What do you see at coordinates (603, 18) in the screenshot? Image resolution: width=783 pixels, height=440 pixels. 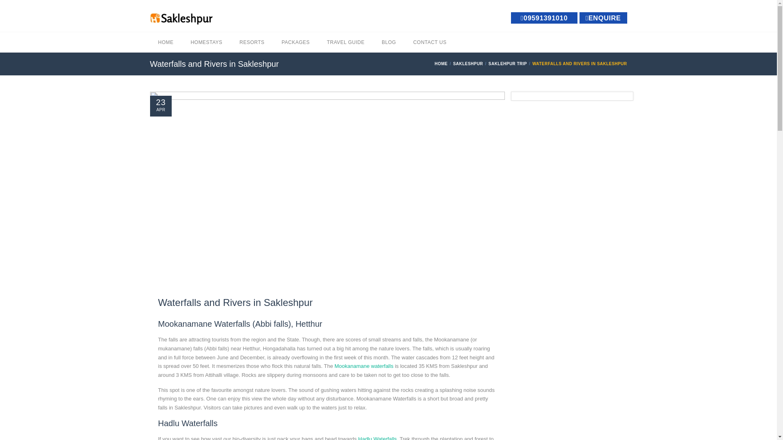 I see `ENQUIRE` at bounding box center [603, 18].